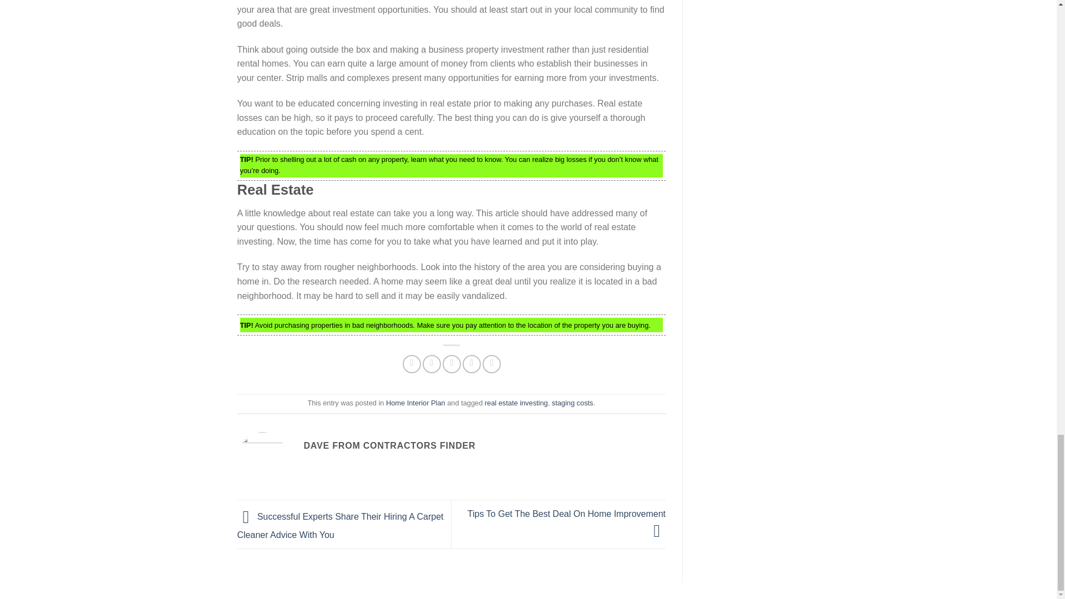 The height and width of the screenshot is (599, 1065). Describe the element at coordinates (491, 364) in the screenshot. I see `Share on LinkedIn` at that location.